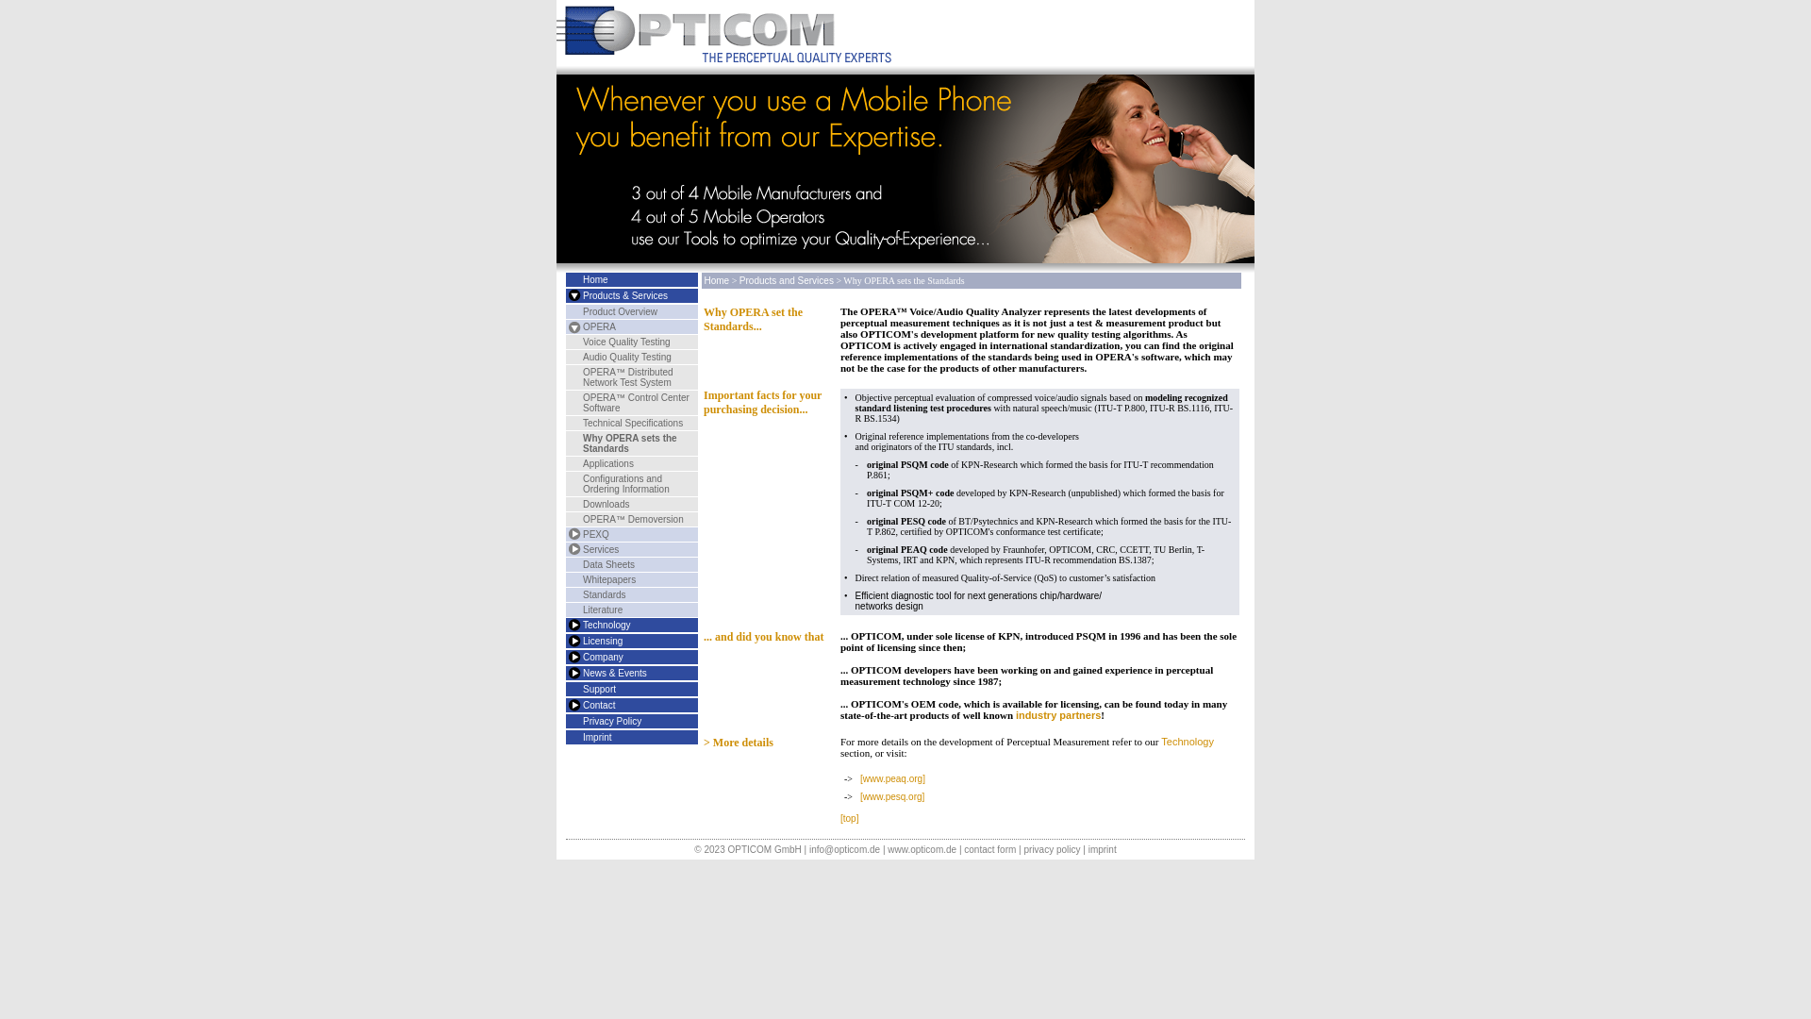  Describe the element at coordinates (1058, 715) in the screenshot. I see `industry partners` at that location.